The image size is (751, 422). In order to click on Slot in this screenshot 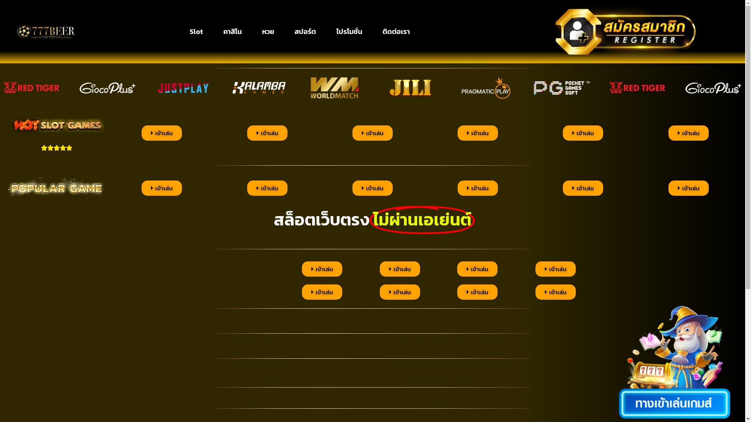, I will do `click(196, 32)`.